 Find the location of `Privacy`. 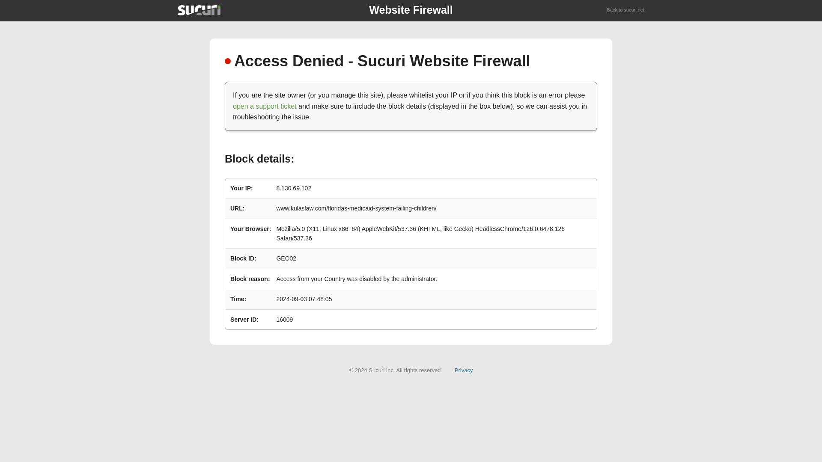

Privacy is located at coordinates (464, 370).